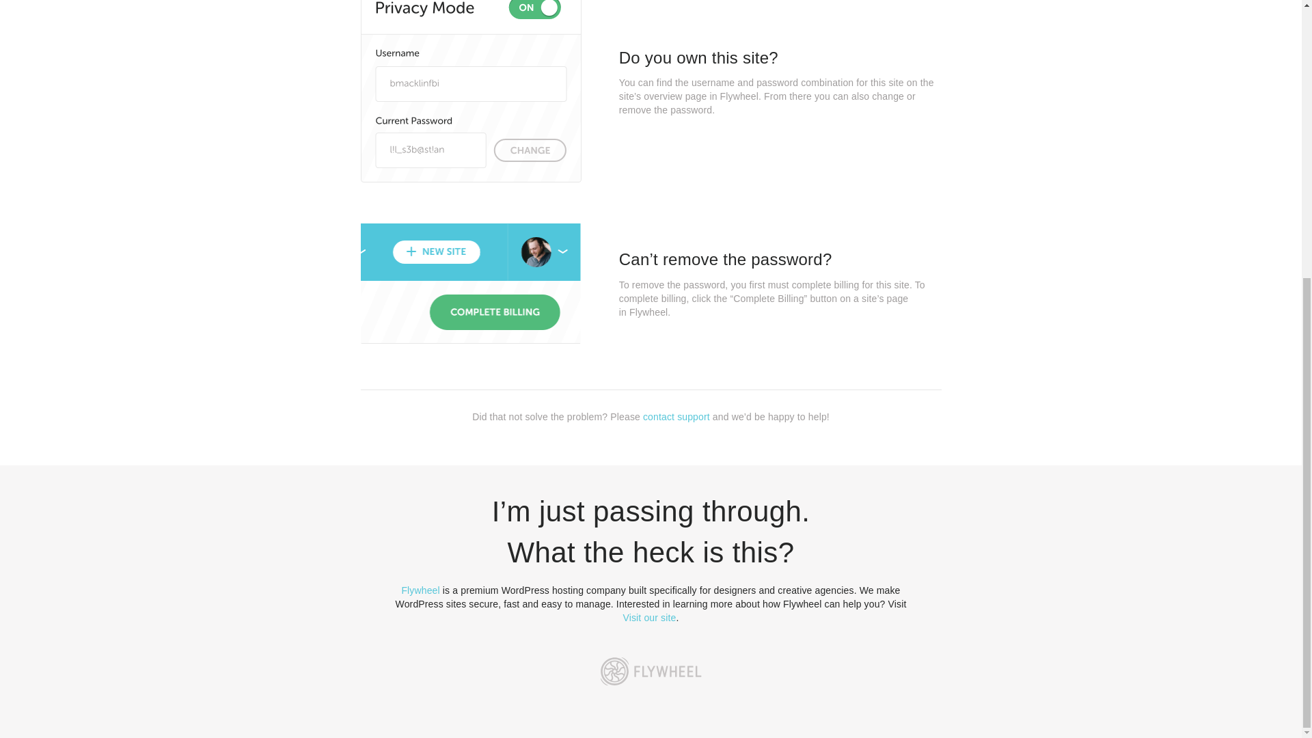 This screenshot has height=738, width=1312. Describe the element at coordinates (676, 416) in the screenshot. I see `contact support` at that location.